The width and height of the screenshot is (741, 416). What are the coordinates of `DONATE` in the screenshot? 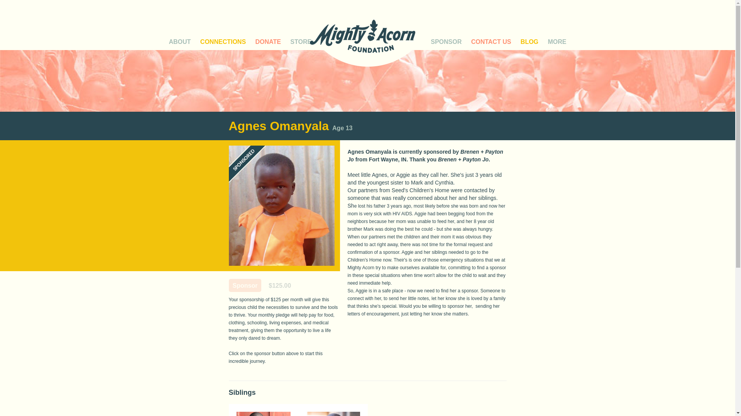 It's located at (268, 42).